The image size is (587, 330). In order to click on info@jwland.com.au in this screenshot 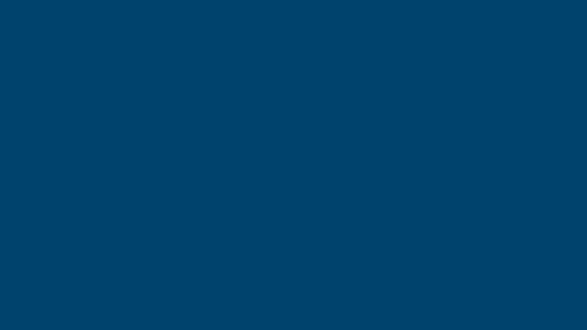, I will do `click(418, 274)`.